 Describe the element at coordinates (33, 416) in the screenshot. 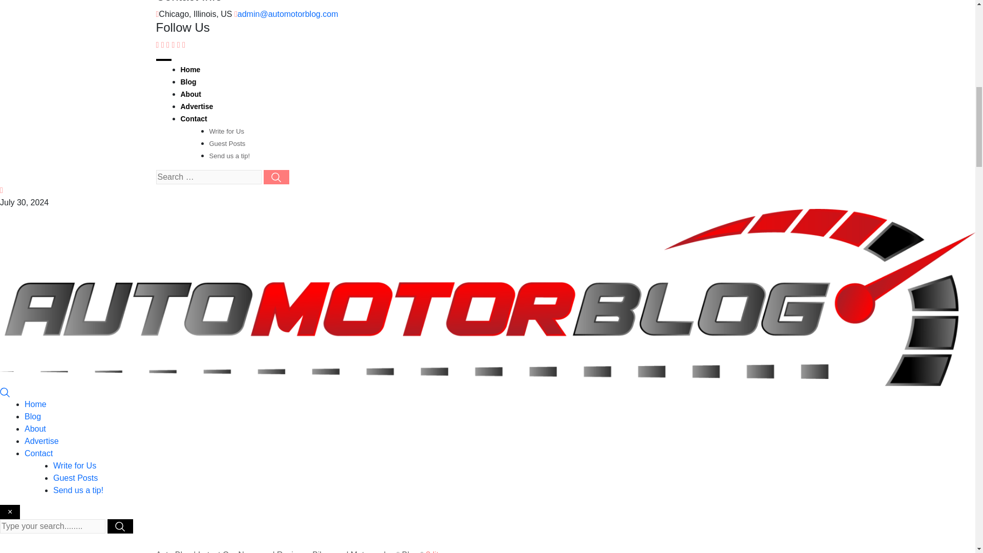

I see `Blog` at that location.